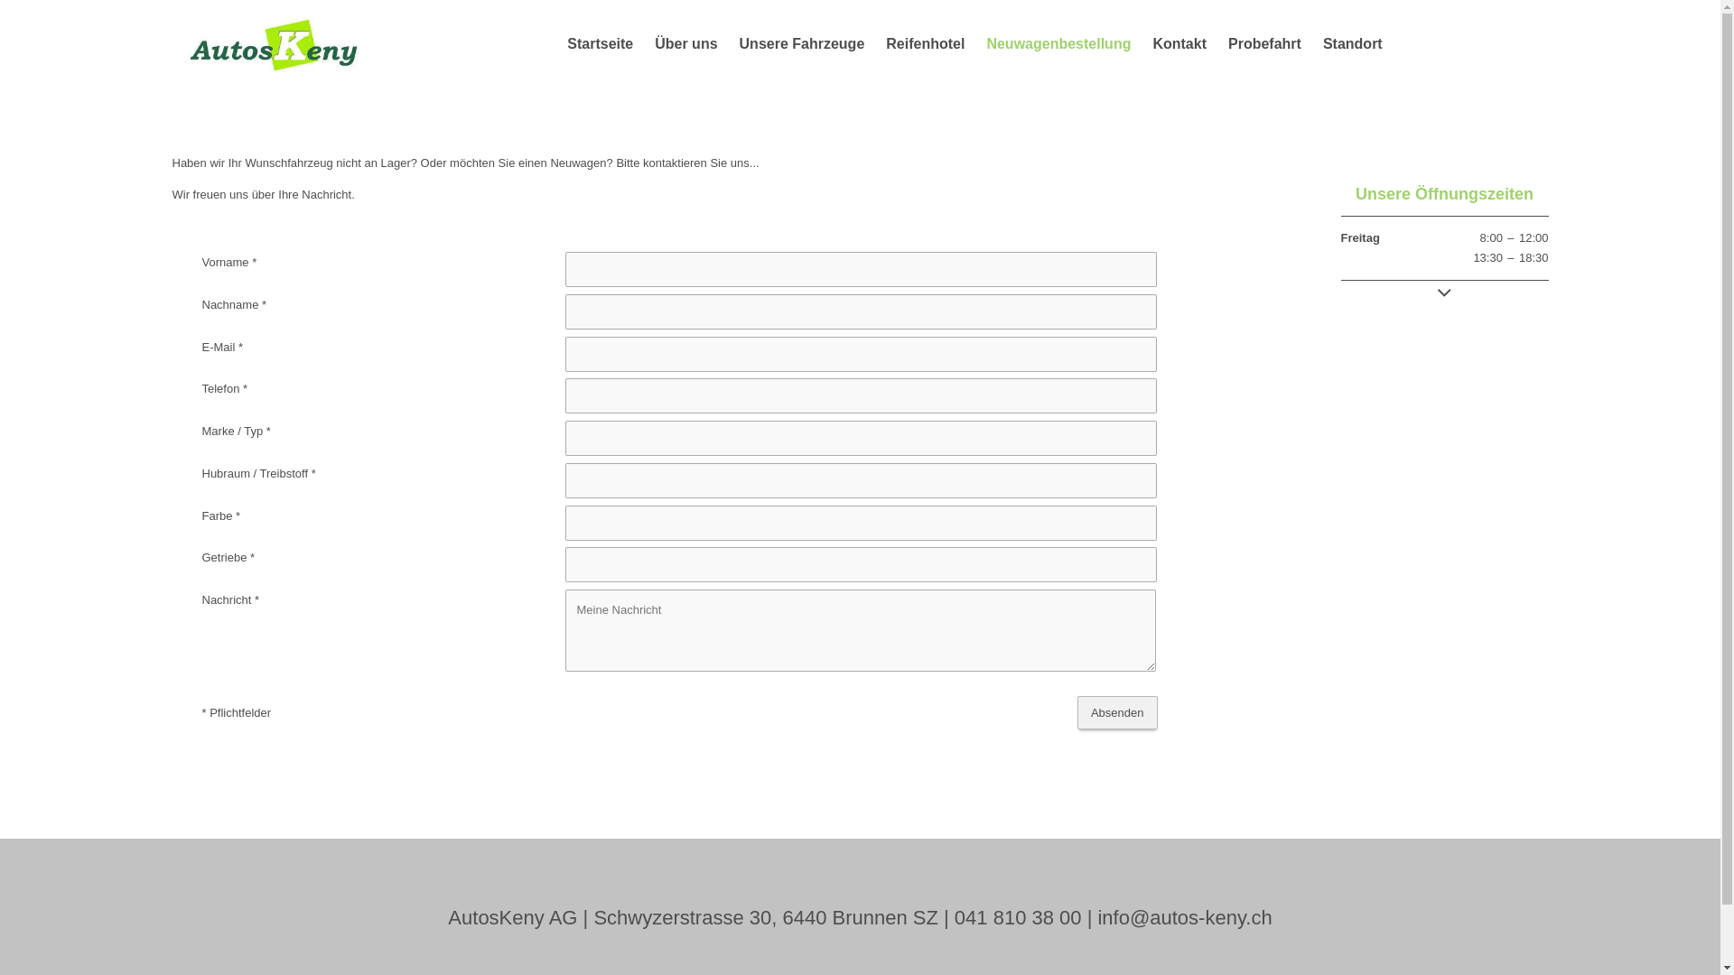  I want to click on Kontakt, so click(1179, 43).